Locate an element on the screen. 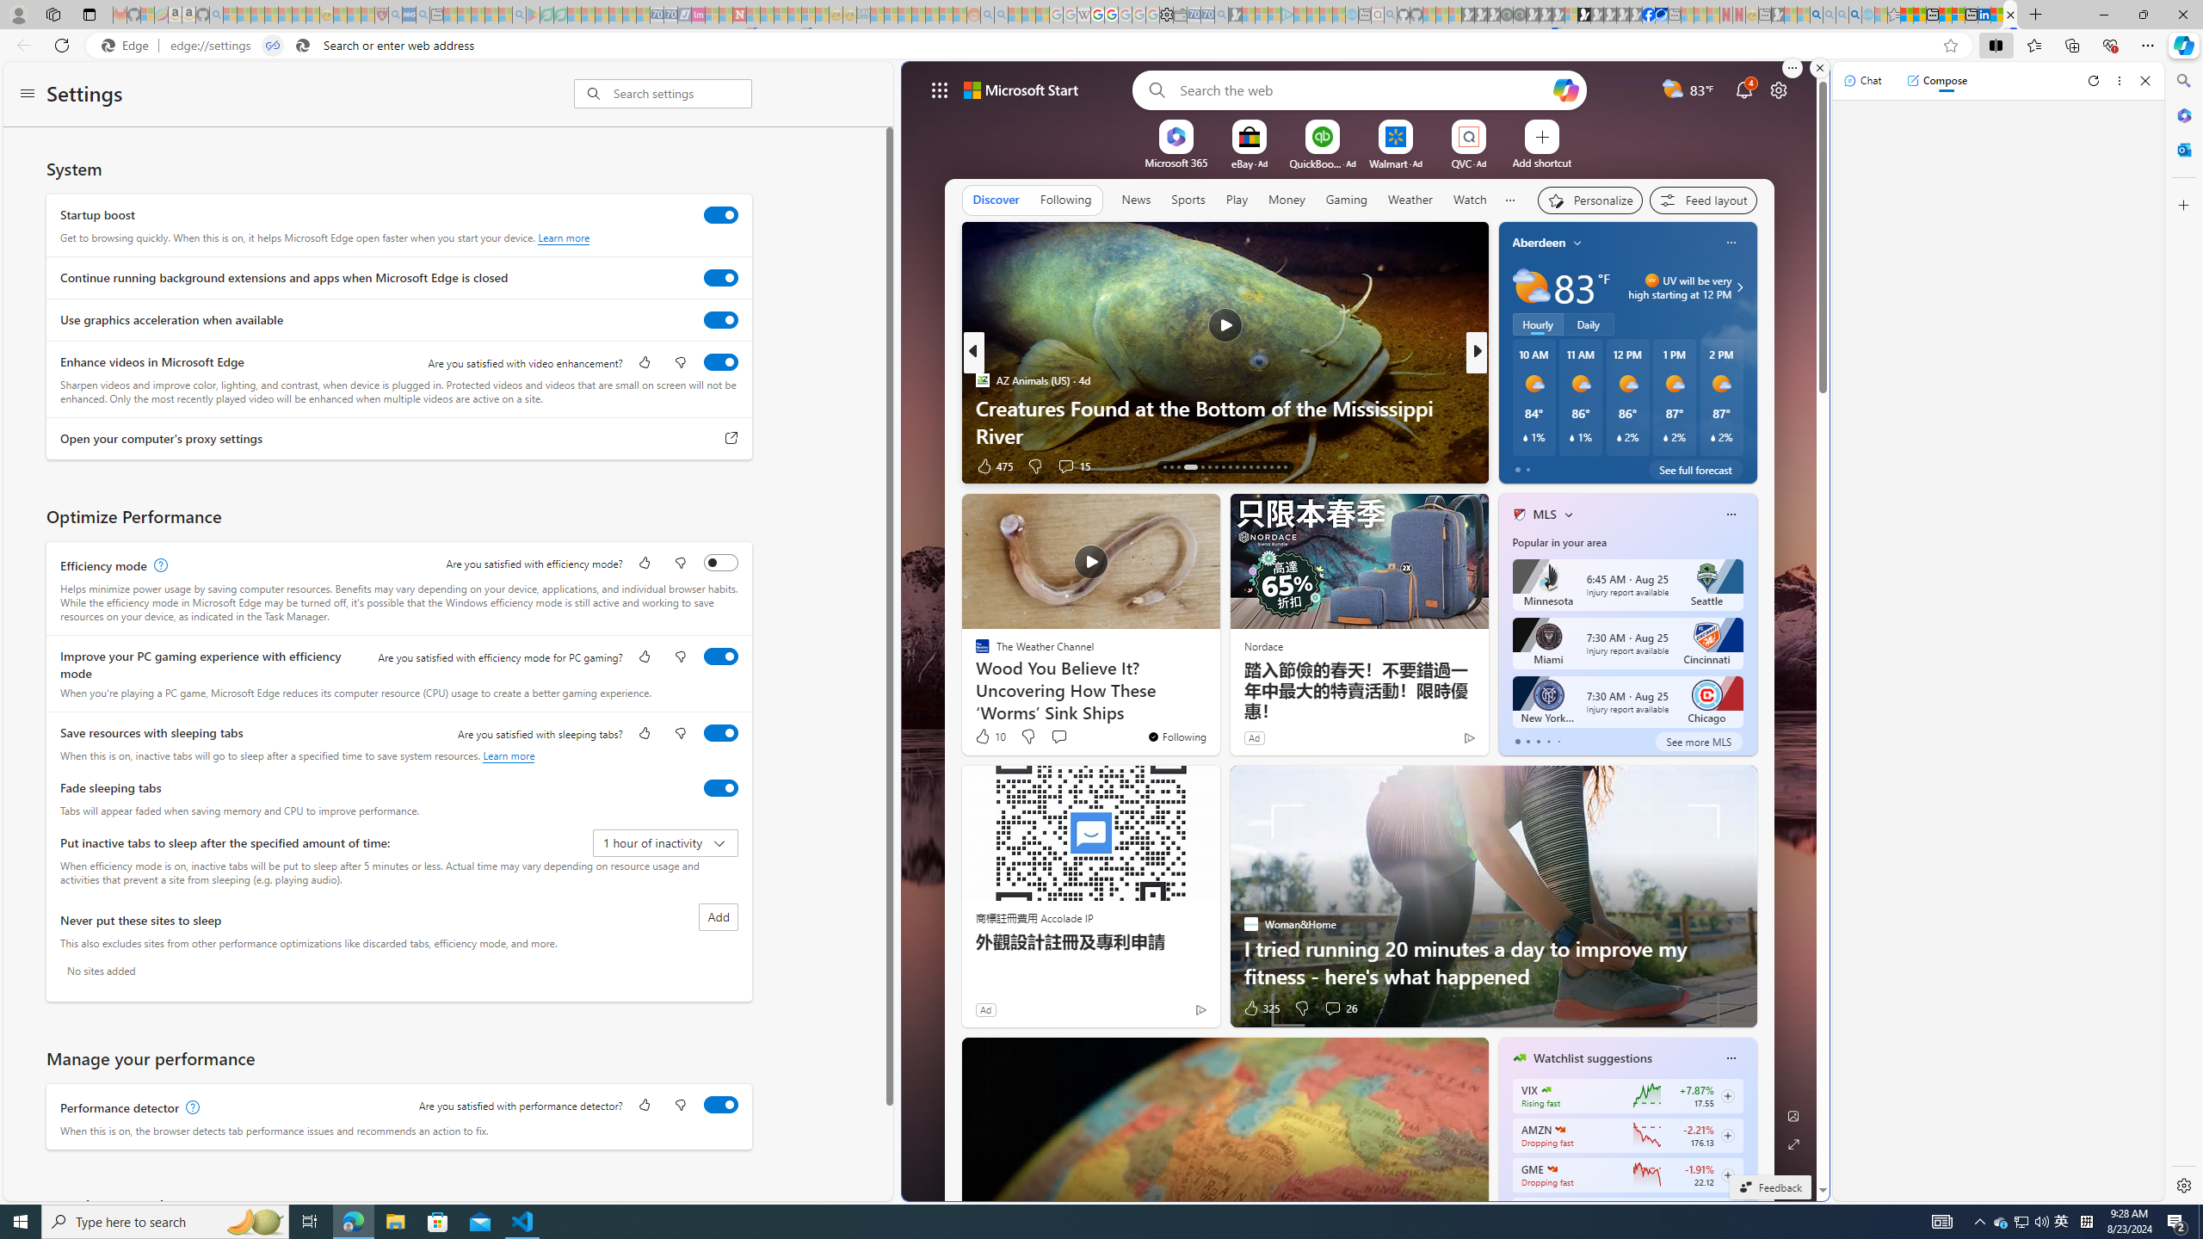 This screenshot has width=2203, height=1239. Forge of Empires is located at coordinates (1544, 408).